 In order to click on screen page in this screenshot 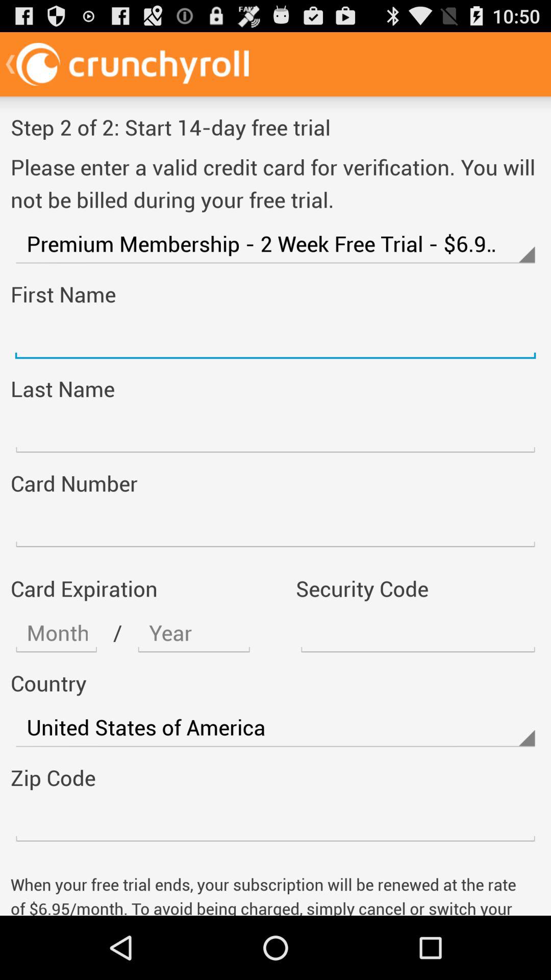, I will do `click(56, 633)`.